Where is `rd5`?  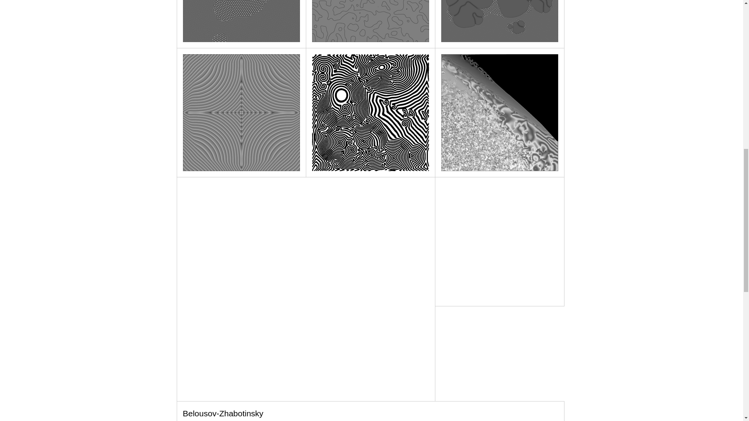
rd5 is located at coordinates (371, 112).